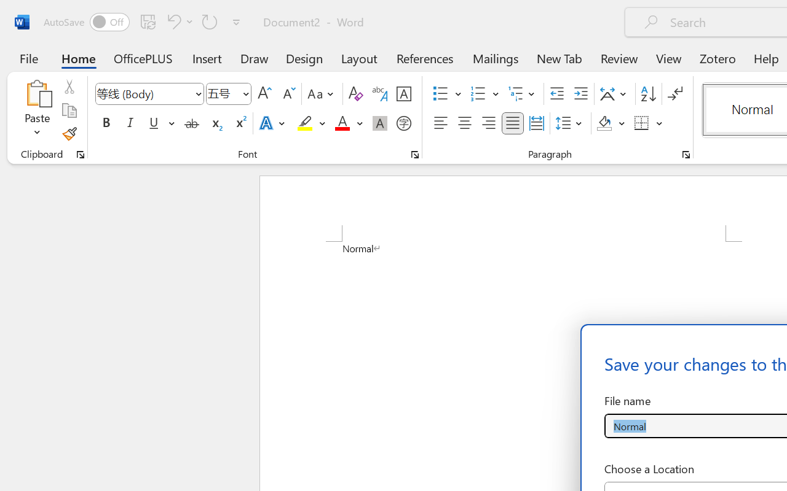 The width and height of the screenshot is (787, 491). What do you see at coordinates (513, 123) in the screenshot?
I see `Justify` at bounding box center [513, 123].